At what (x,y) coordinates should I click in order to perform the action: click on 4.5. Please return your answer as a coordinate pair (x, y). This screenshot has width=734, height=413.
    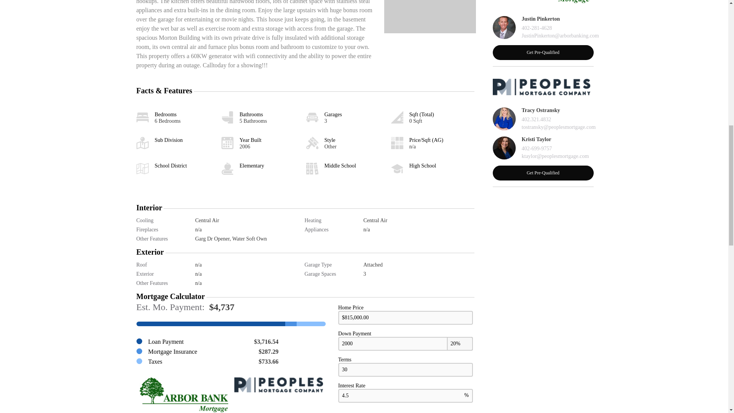
    Looking at the image, I should click on (405, 396).